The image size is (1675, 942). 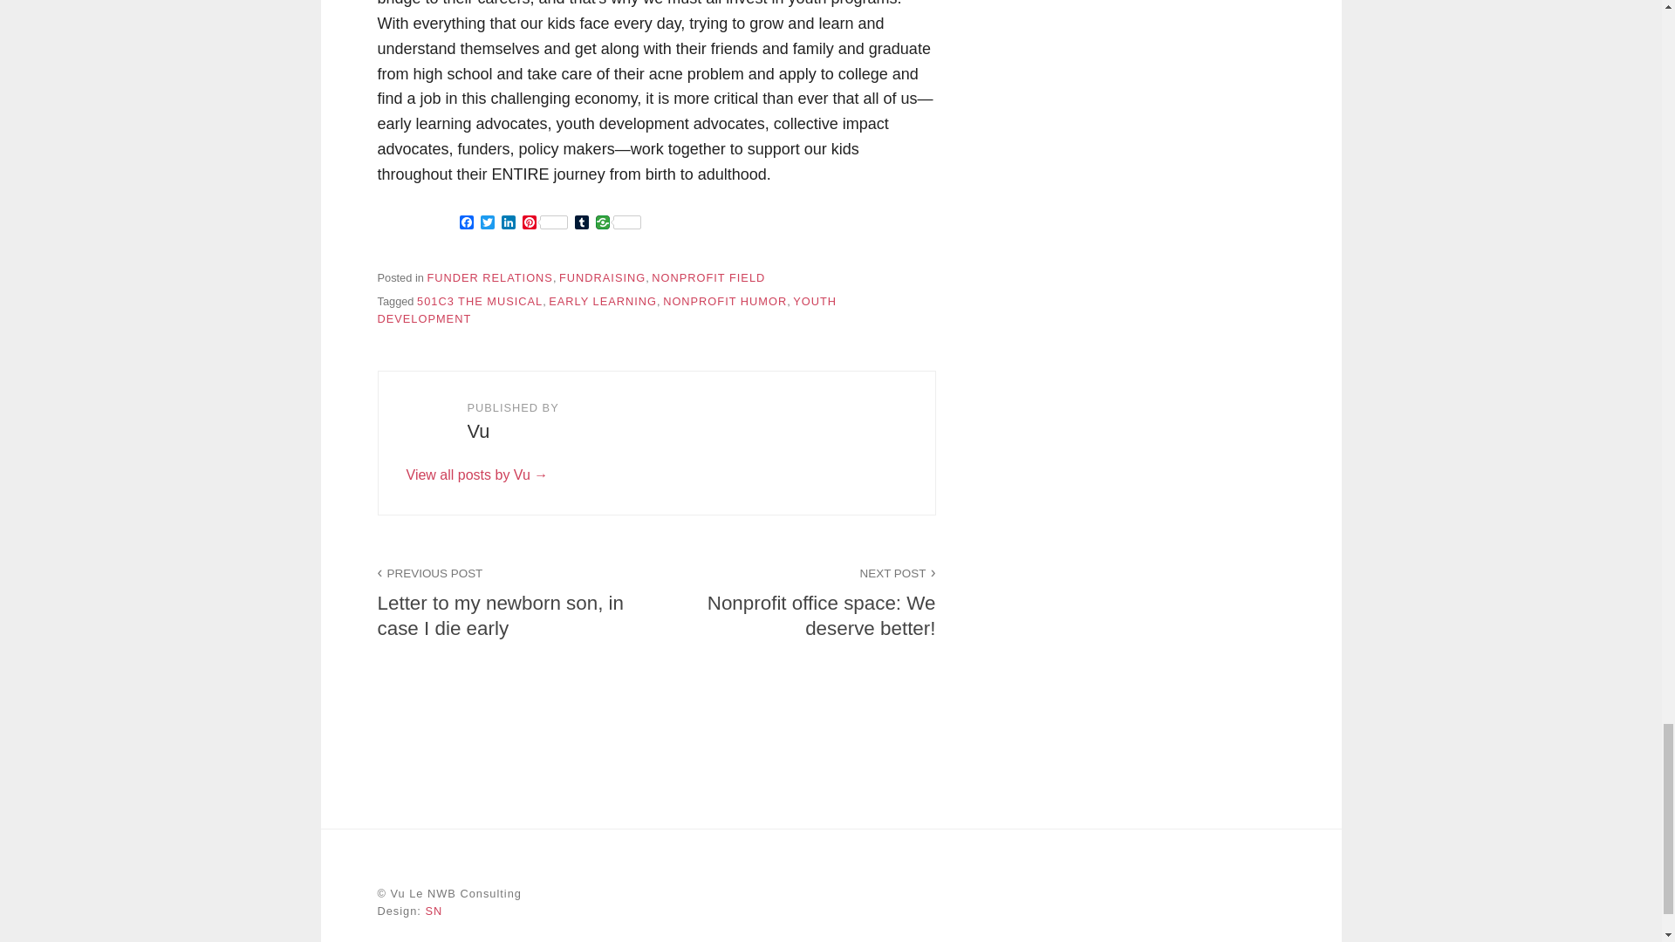 I want to click on Tumblr, so click(x=581, y=223).